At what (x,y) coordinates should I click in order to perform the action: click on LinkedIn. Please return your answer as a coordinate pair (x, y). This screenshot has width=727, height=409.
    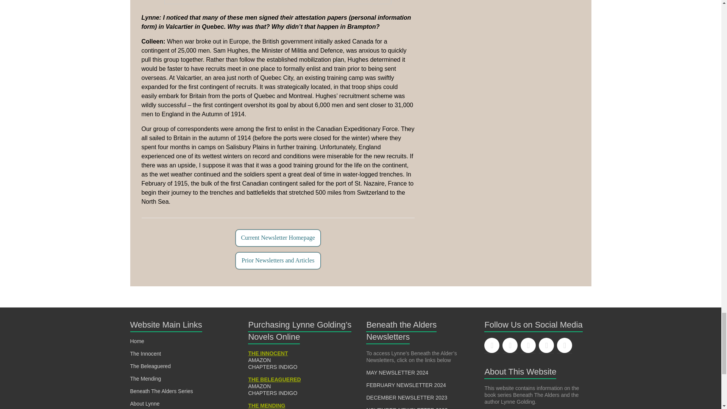
    Looking at the image, I should click on (546, 345).